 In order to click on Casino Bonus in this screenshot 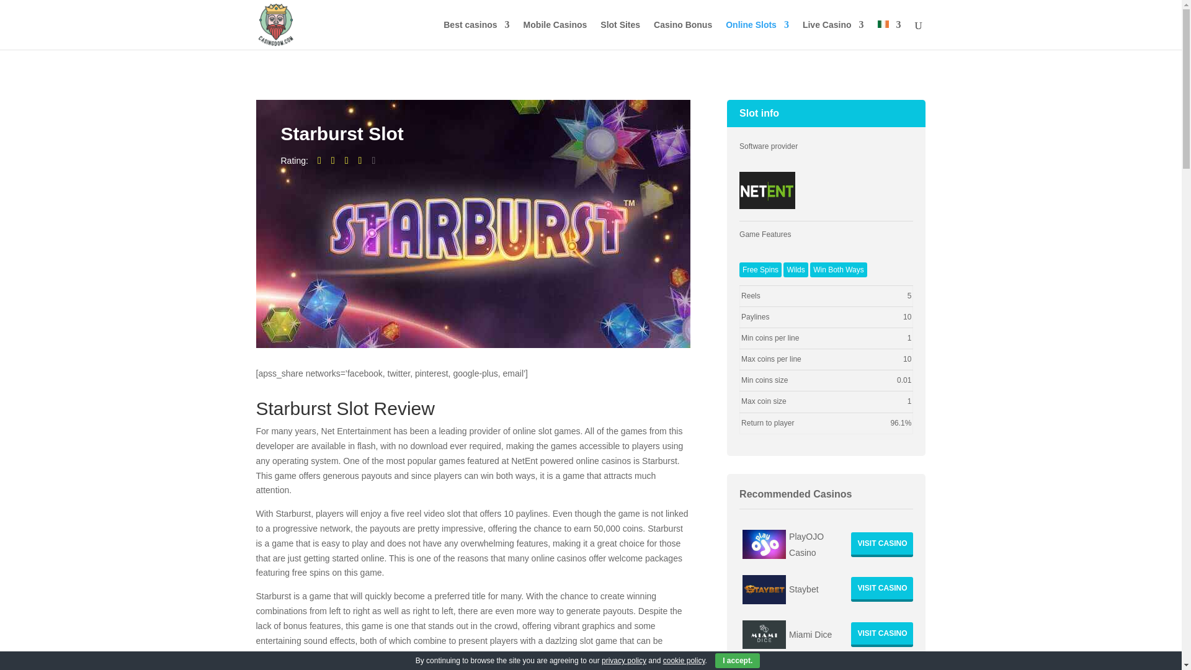, I will do `click(683, 35)`.